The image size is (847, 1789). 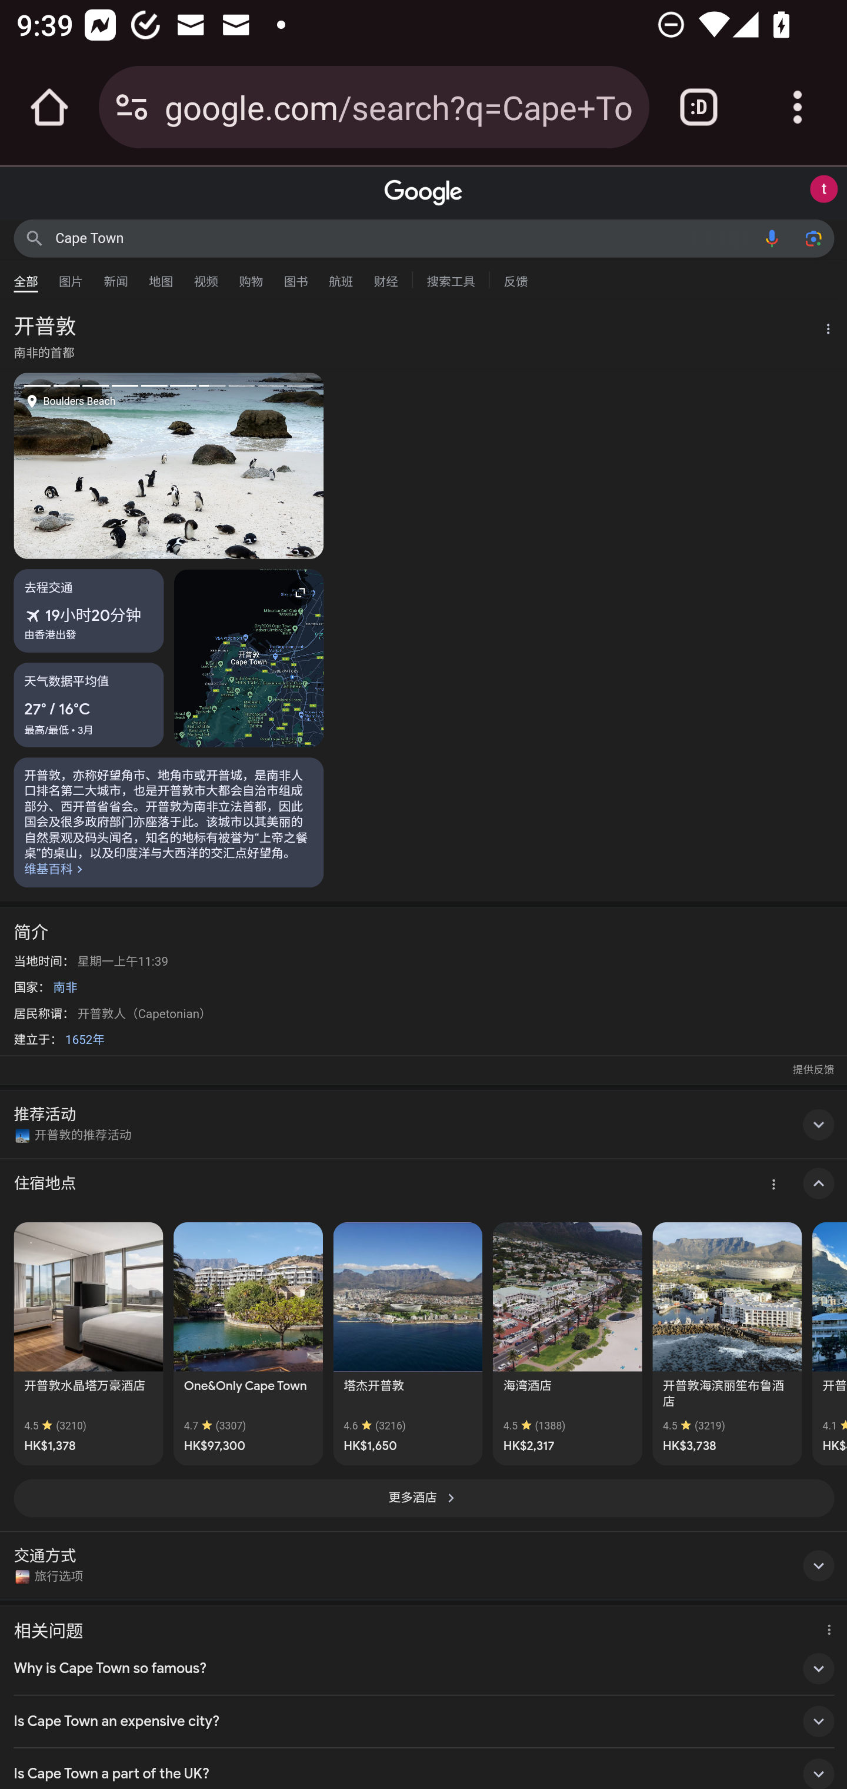 I want to click on 使用拍照功能或照片进行搜索, so click(x=813, y=238).